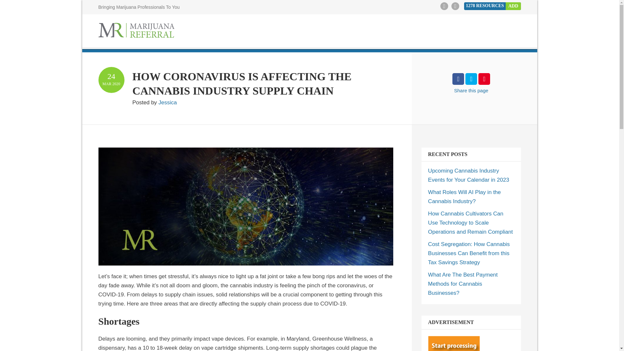 The height and width of the screenshot is (351, 624). Describe the element at coordinates (464, 197) in the screenshot. I see `What Roles Will AI Play in the Cannabis Industry?` at that location.